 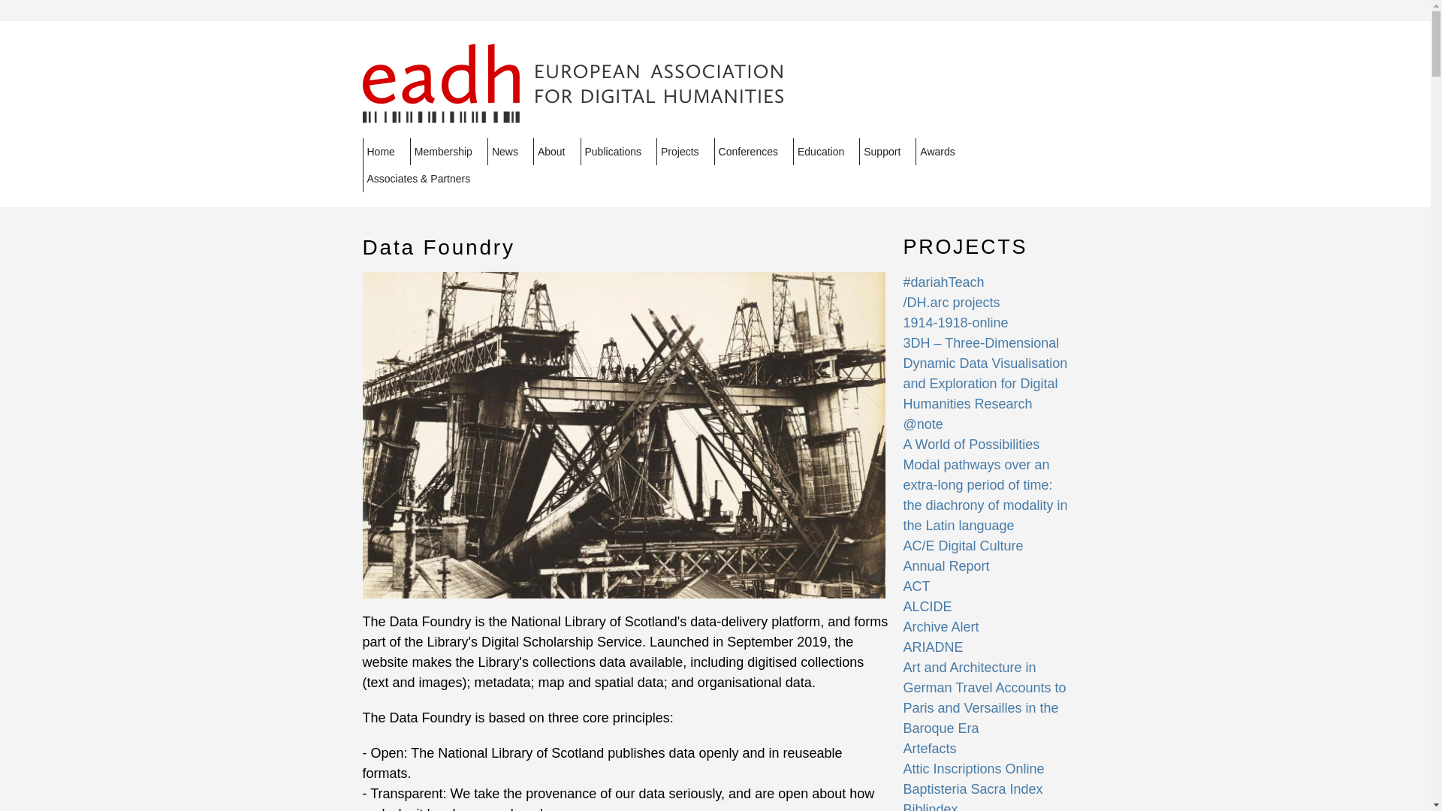 What do you see at coordinates (826, 152) in the screenshot?
I see `Education` at bounding box center [826, 152].